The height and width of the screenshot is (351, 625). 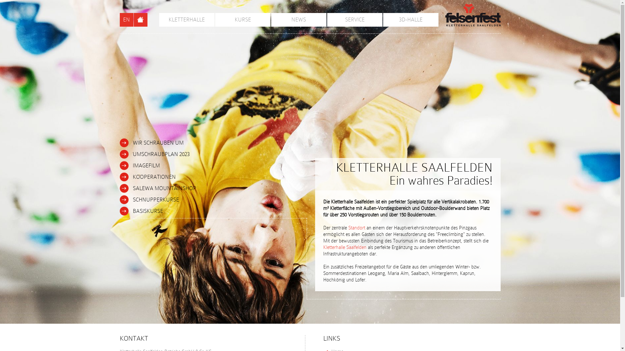 What do you see at coordinates (213, 166) in the screenshot?
I see `IMAGEFILM` at bounding box center [213, 166].